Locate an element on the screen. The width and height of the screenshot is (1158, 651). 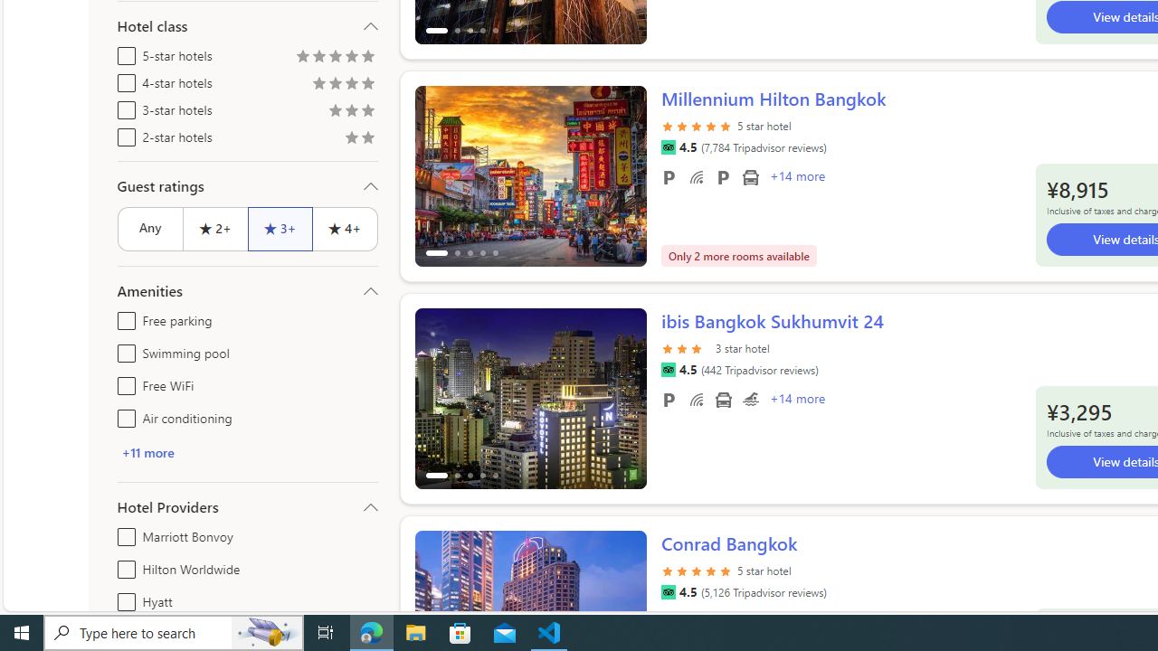
3-star hotels is located at coordinates (123, 107).